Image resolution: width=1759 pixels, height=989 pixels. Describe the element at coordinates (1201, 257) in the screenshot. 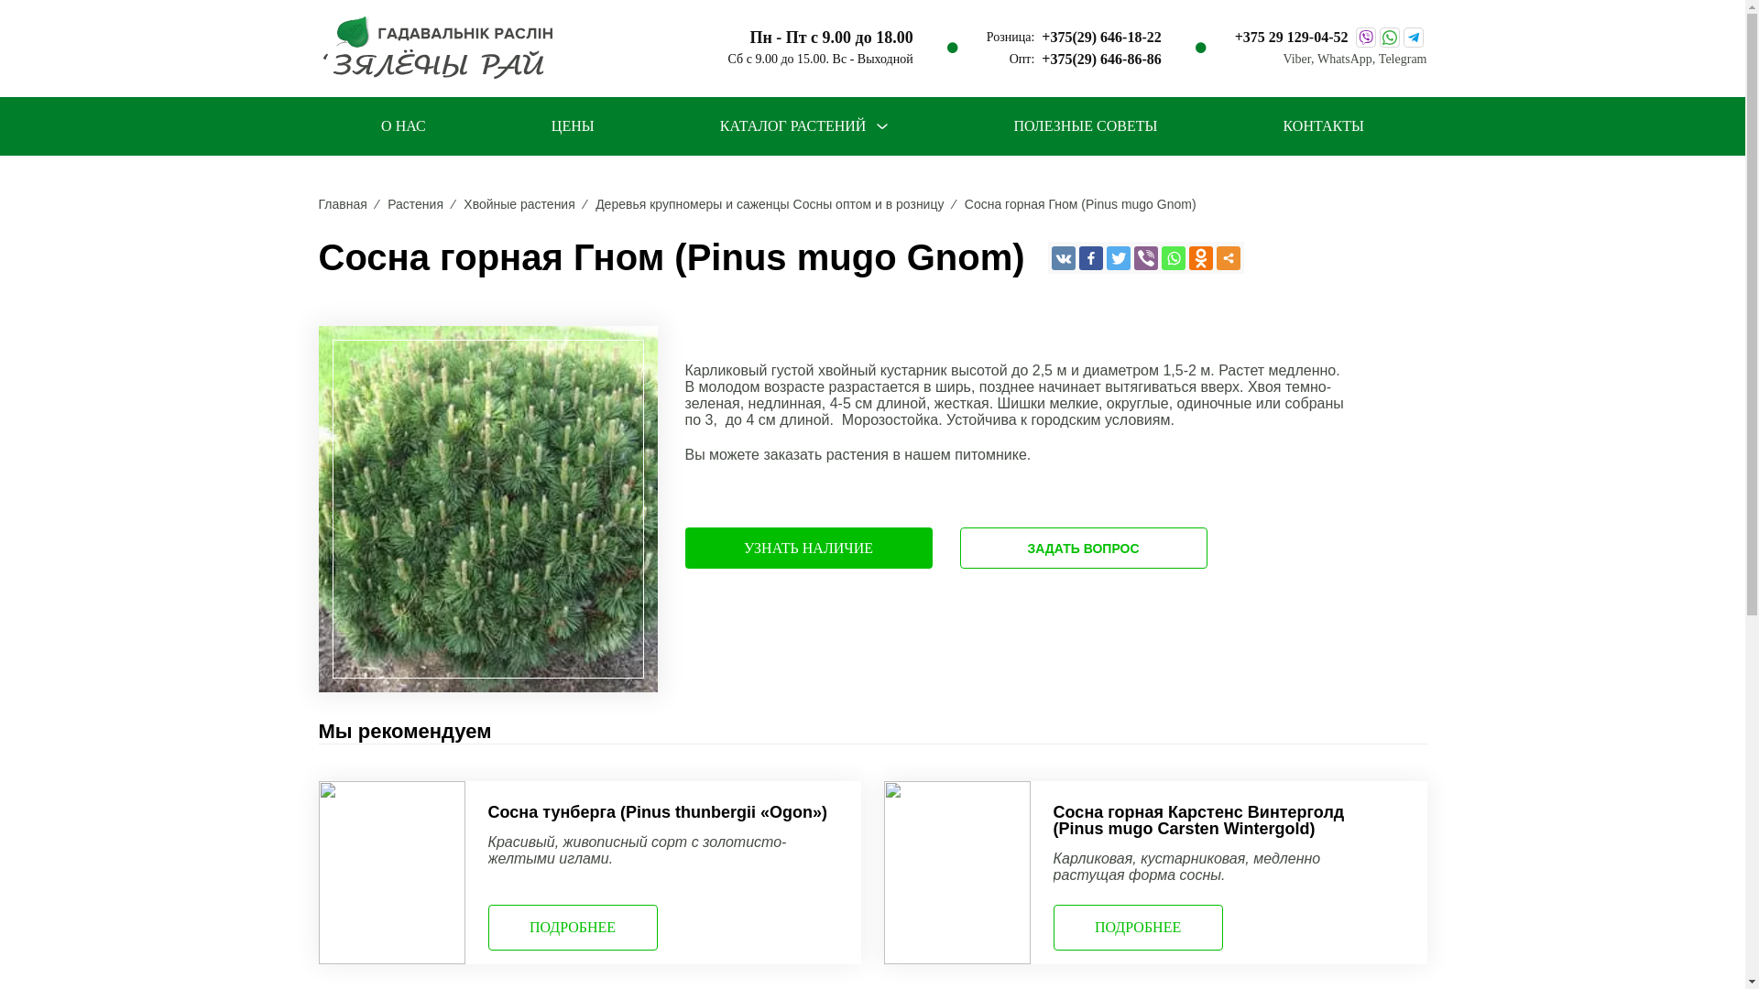

I see `Odnoklassniki` at that location.